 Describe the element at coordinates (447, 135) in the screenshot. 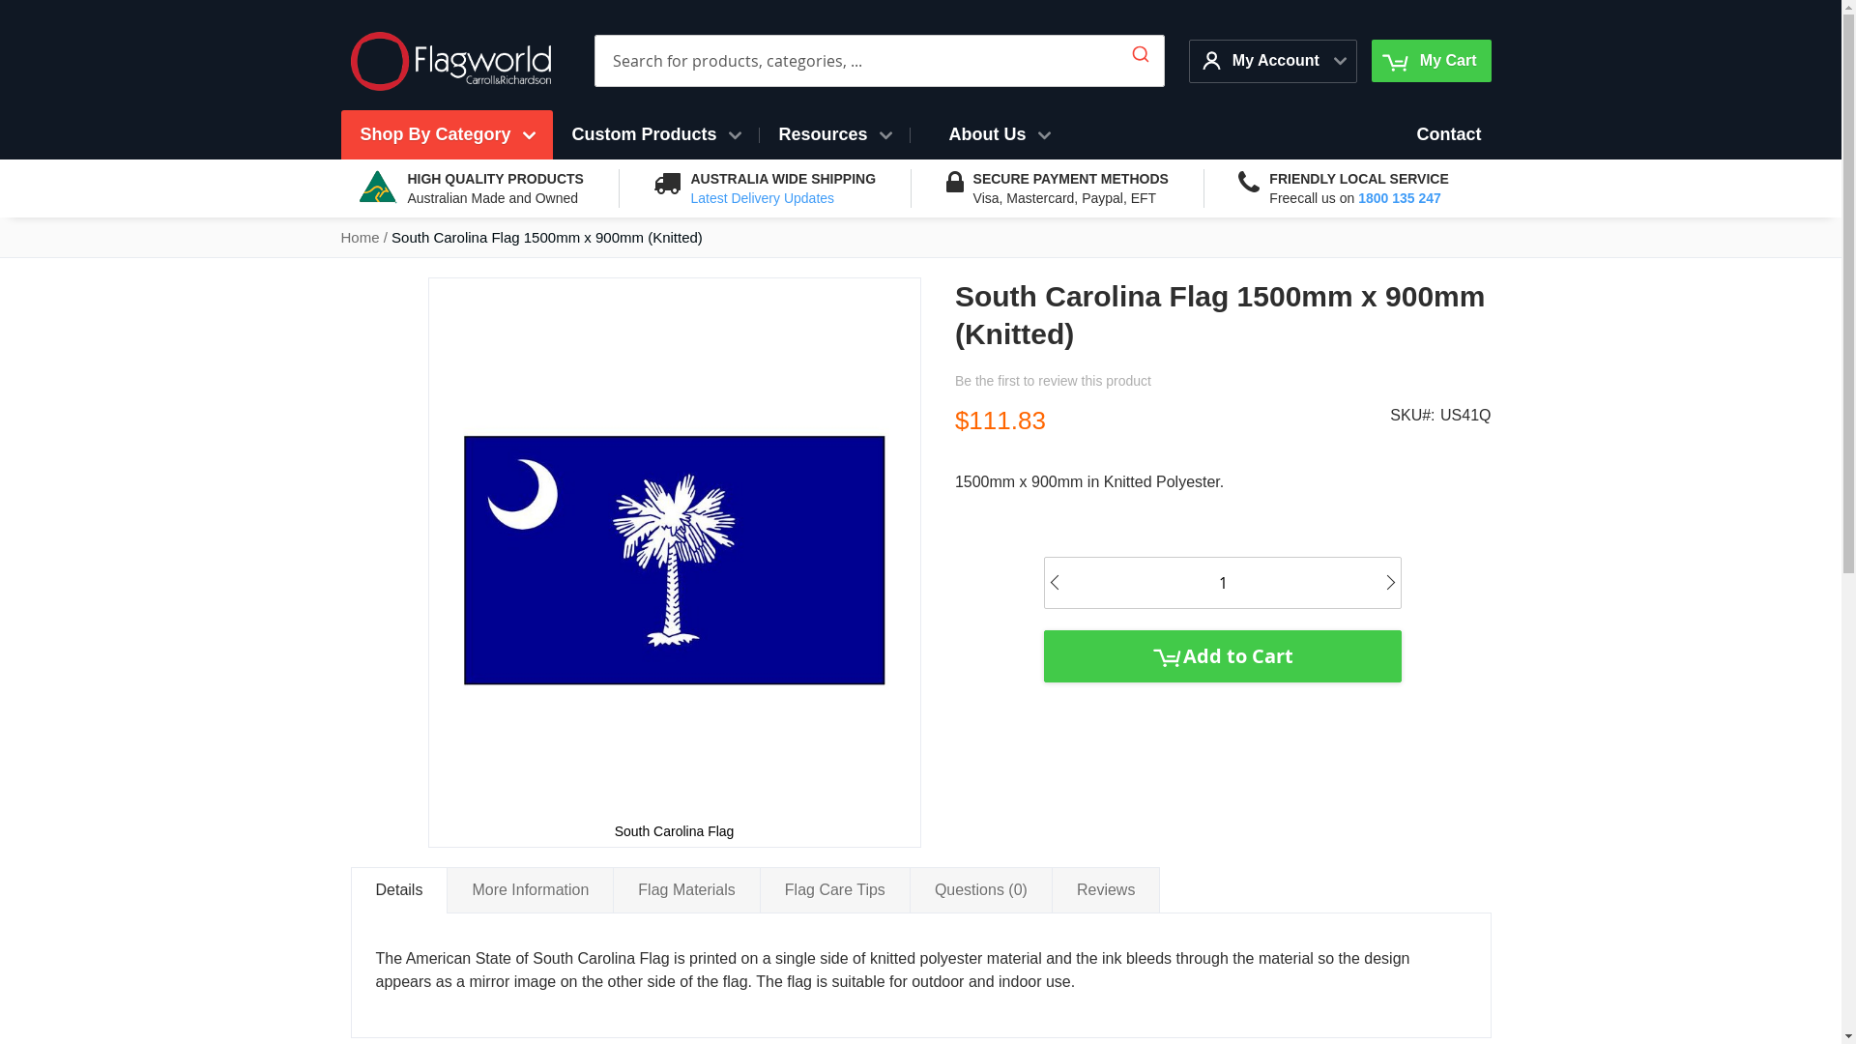

I see `Shop By Category` at that location.